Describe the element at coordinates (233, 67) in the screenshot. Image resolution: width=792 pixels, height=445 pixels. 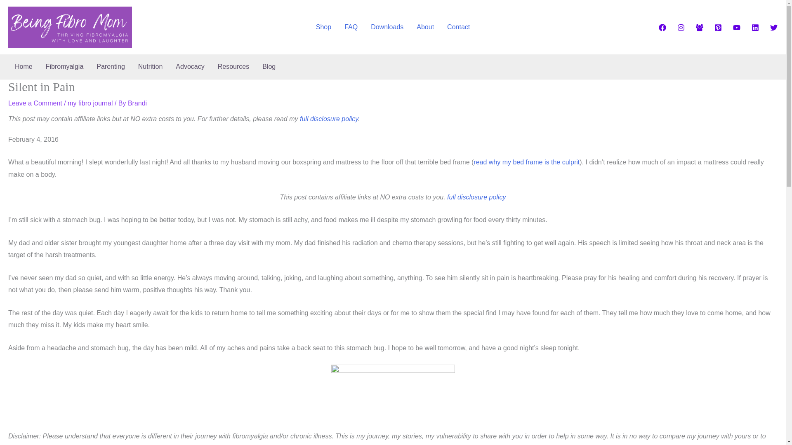
I see `Resources` at that location.